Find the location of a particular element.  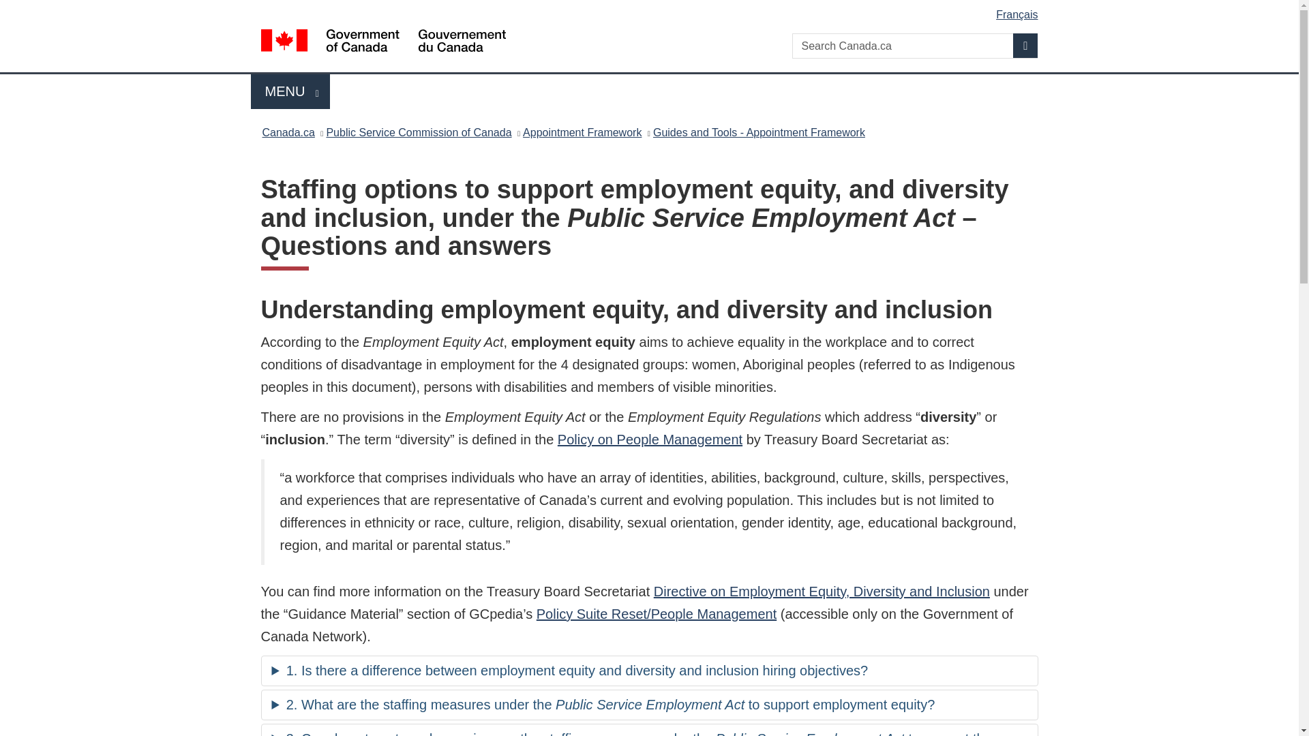

Policy on People Management is located at coordinates (649, 439).